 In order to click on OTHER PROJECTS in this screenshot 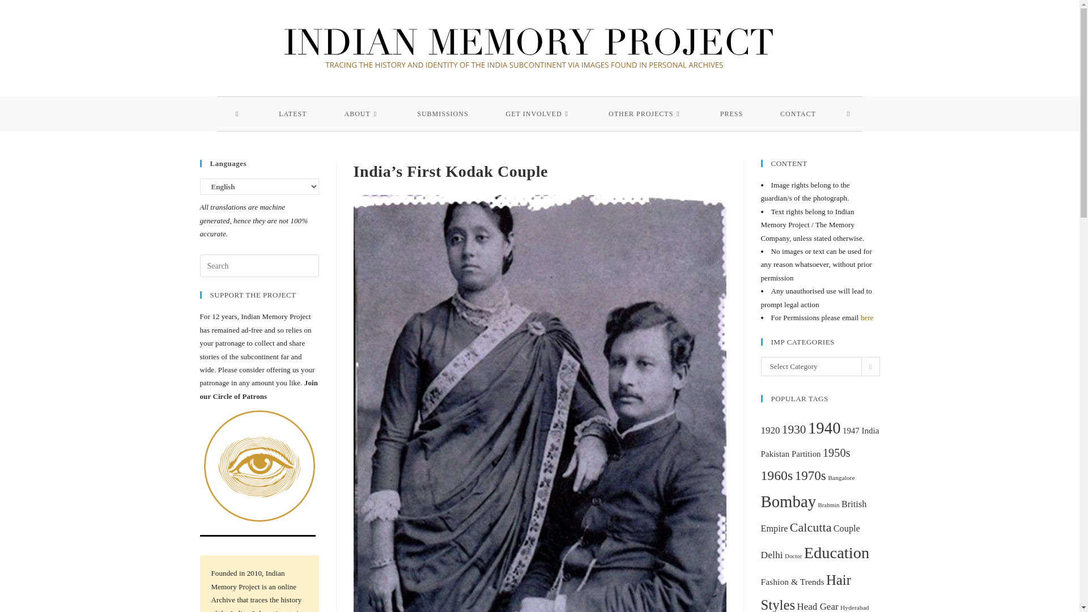, I will do `click(645, 113)`.